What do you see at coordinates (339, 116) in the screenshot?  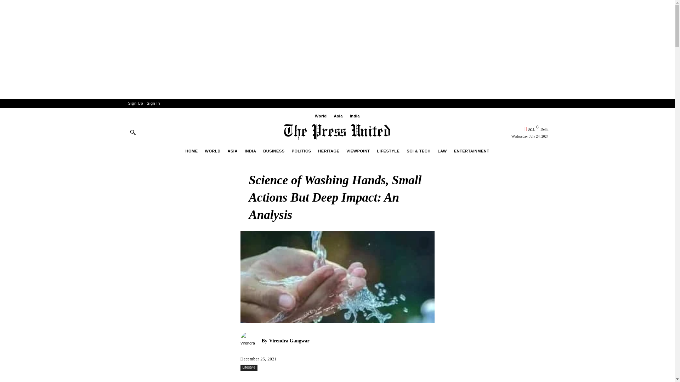 I see `Asia` at bounding box center [339, 116].